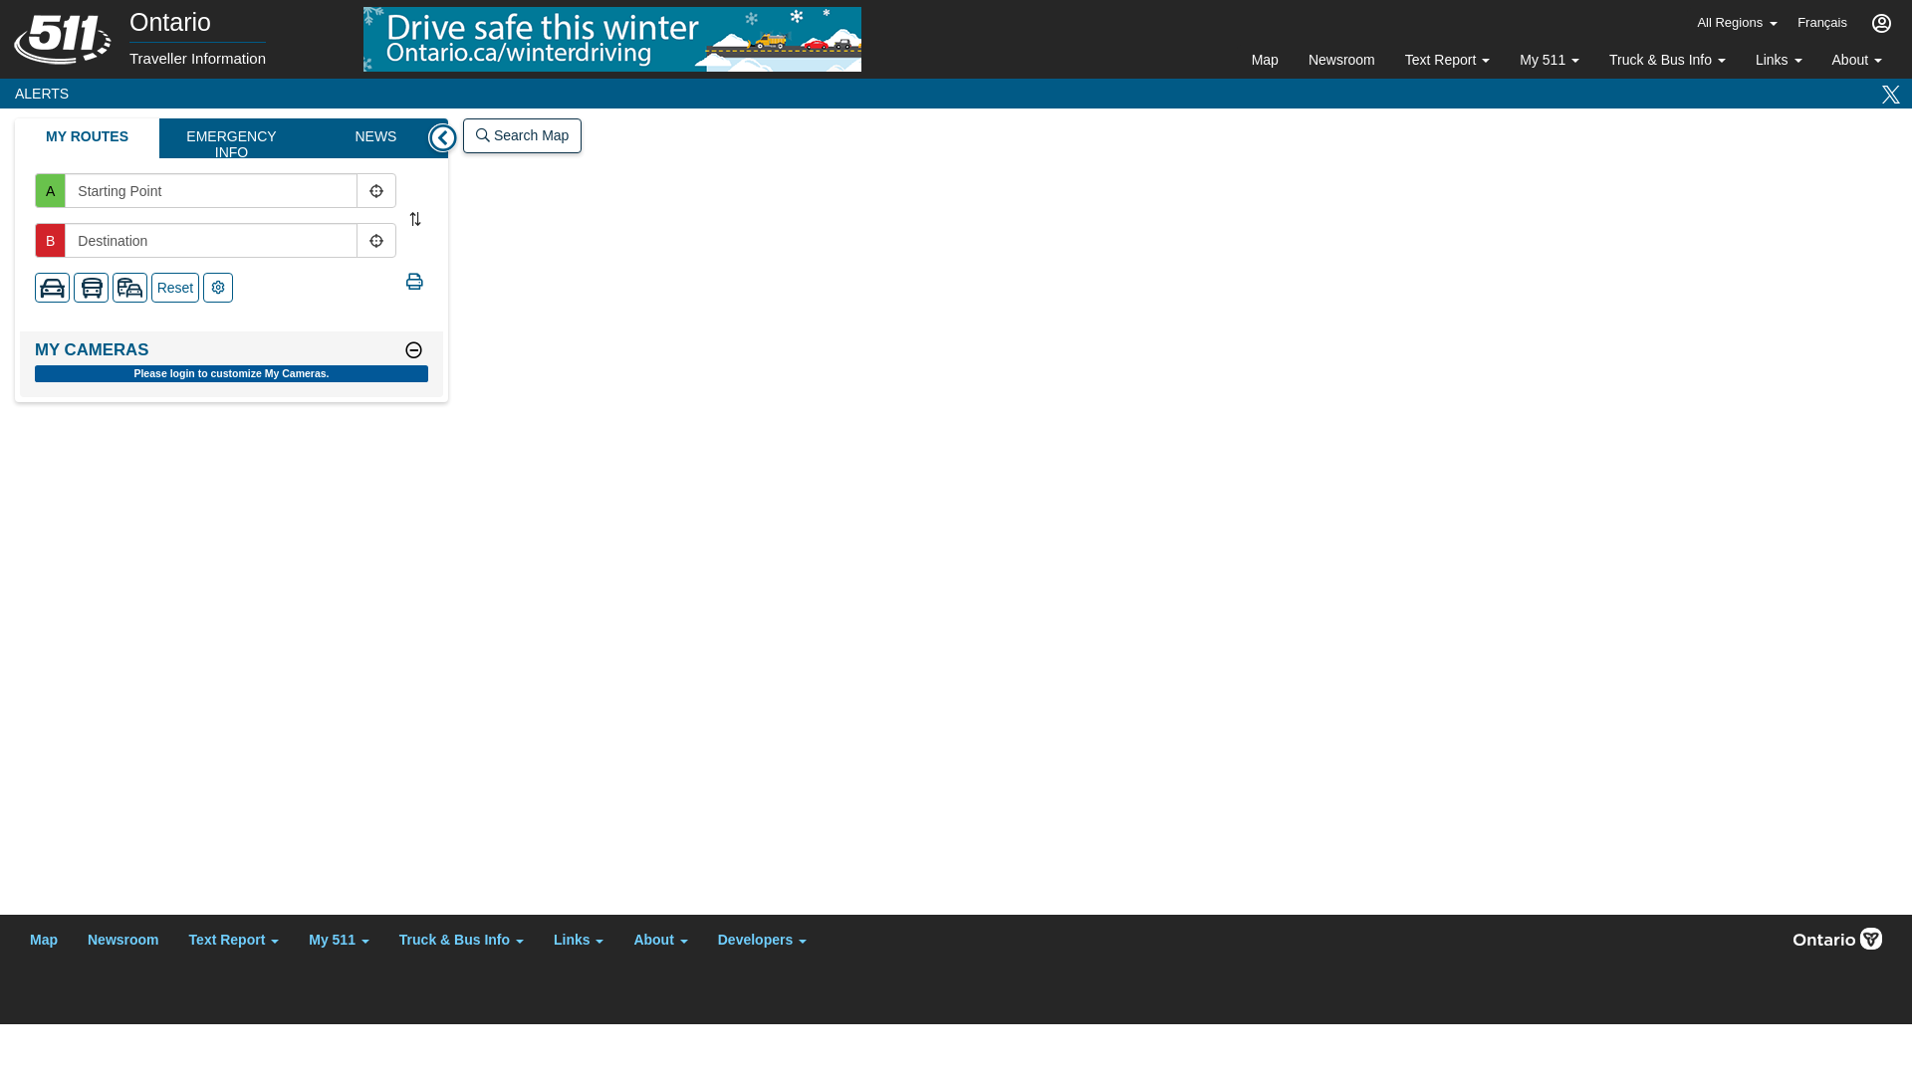 This screenshot has width=1912, height=1075. Describe the element at coordinates (218, 288) in the screenshot. I see `Route Options` at that location.